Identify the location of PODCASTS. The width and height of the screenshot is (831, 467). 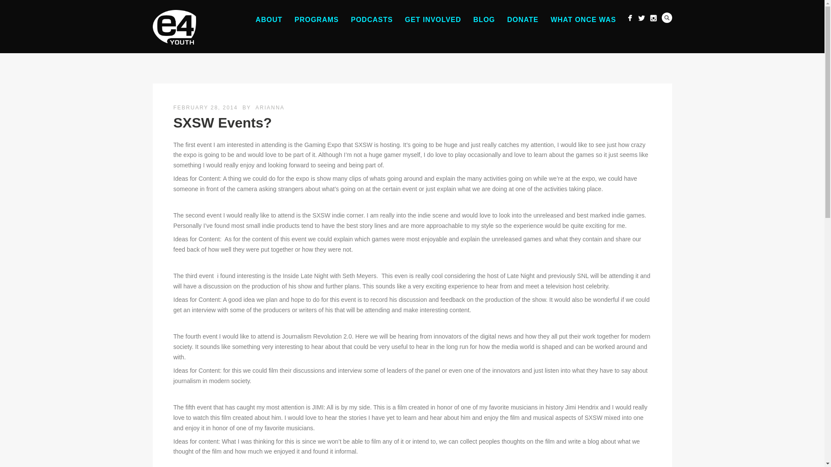
(371, 19).